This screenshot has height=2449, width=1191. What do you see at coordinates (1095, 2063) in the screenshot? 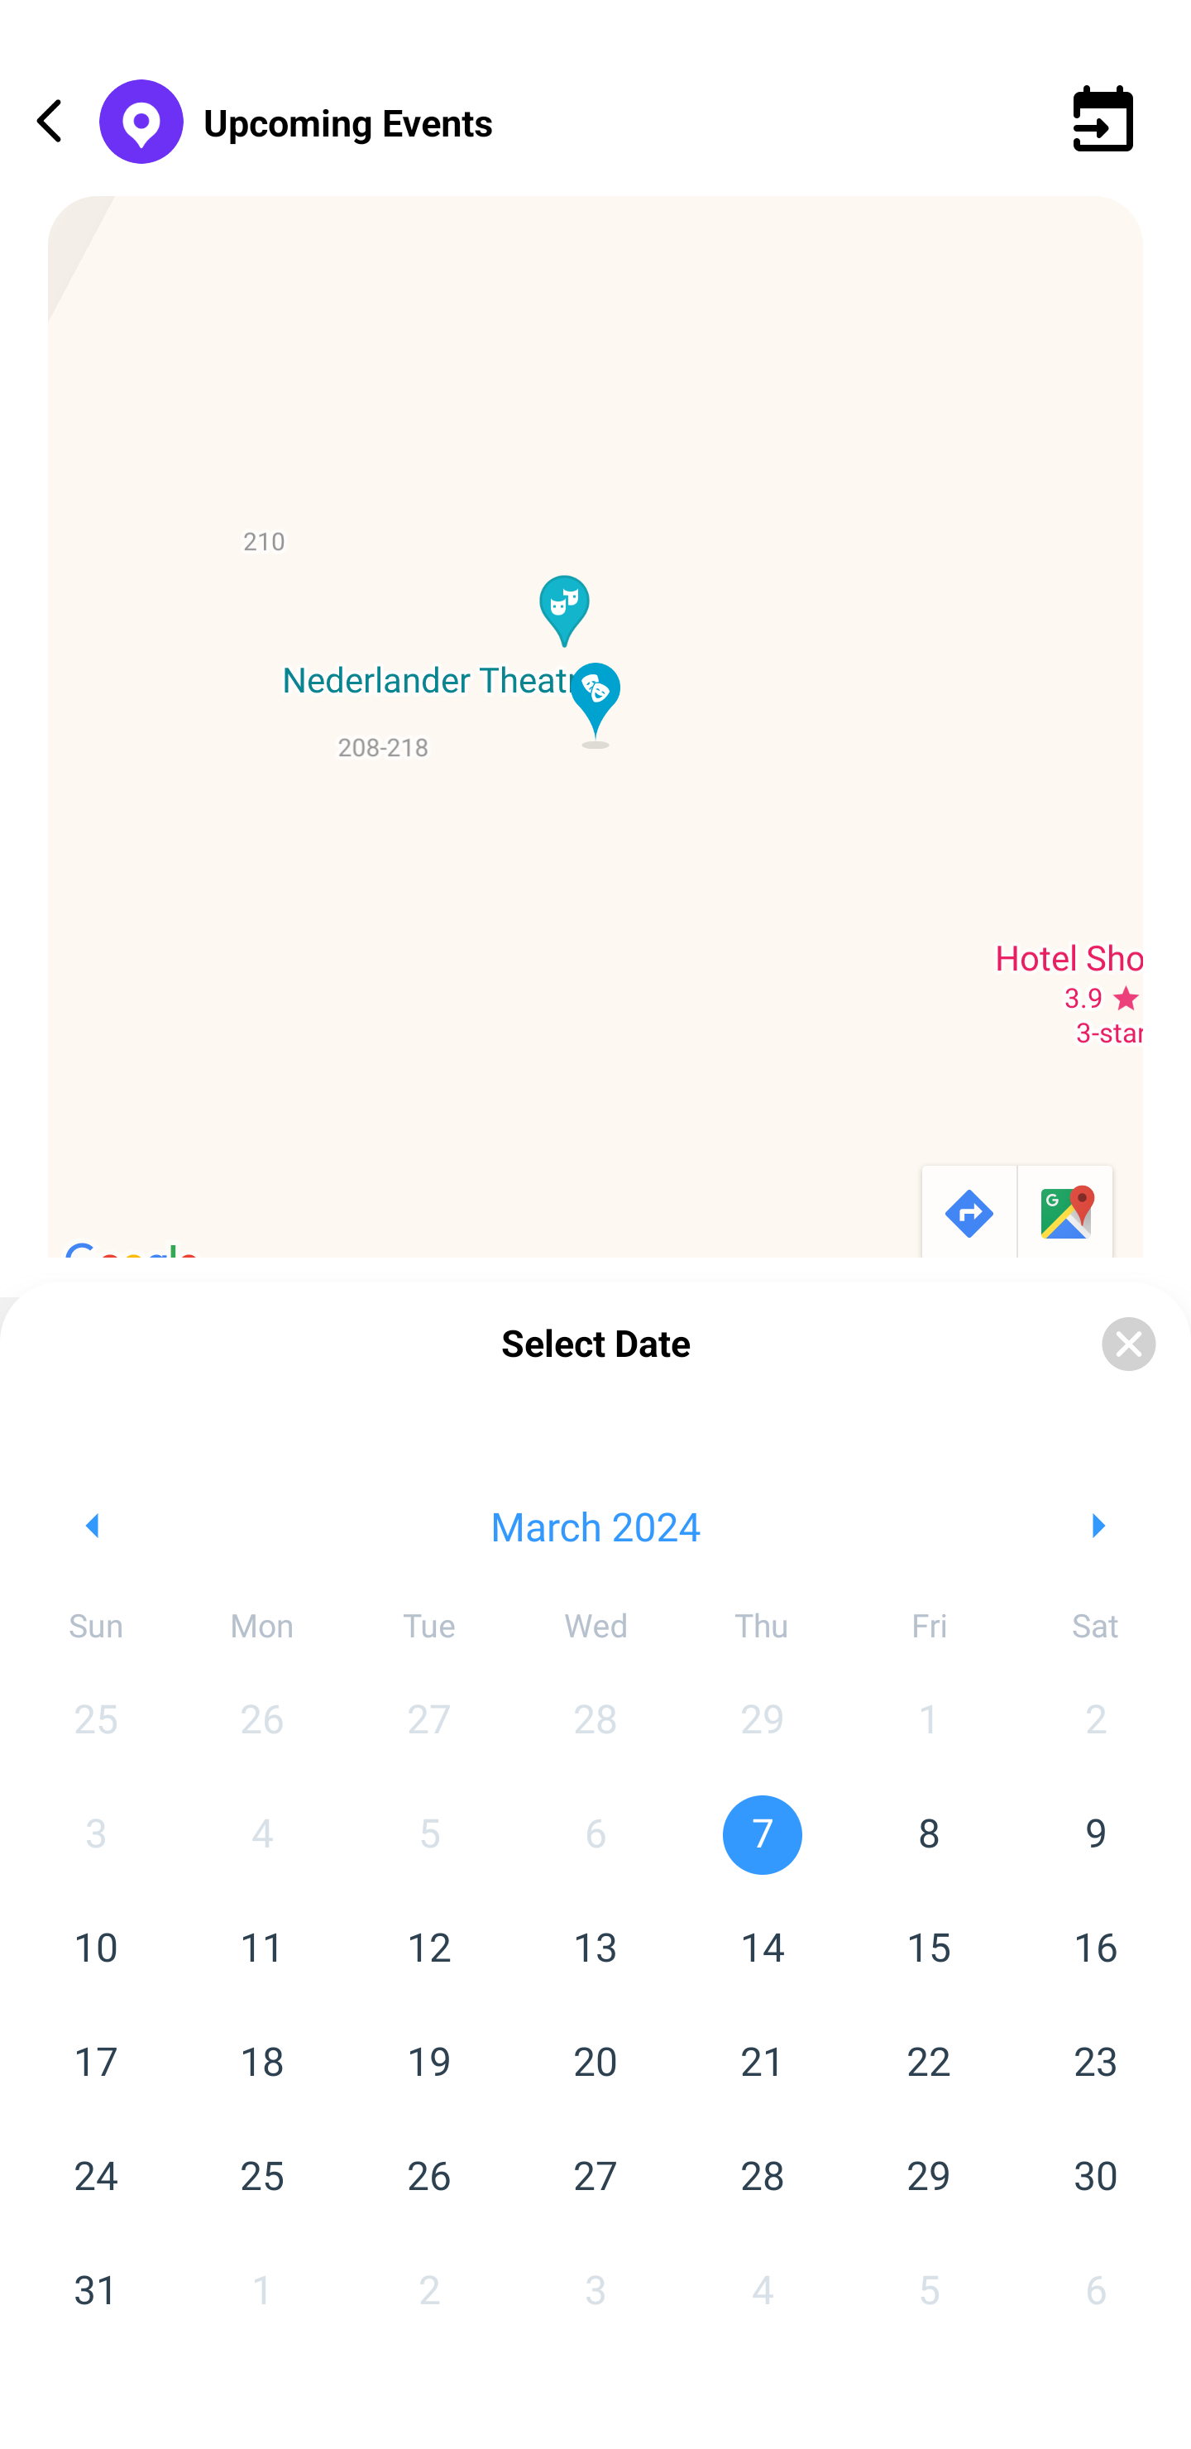
I see ` Saturday 23 March 2024  23` at bounding box center [1095, 2063].